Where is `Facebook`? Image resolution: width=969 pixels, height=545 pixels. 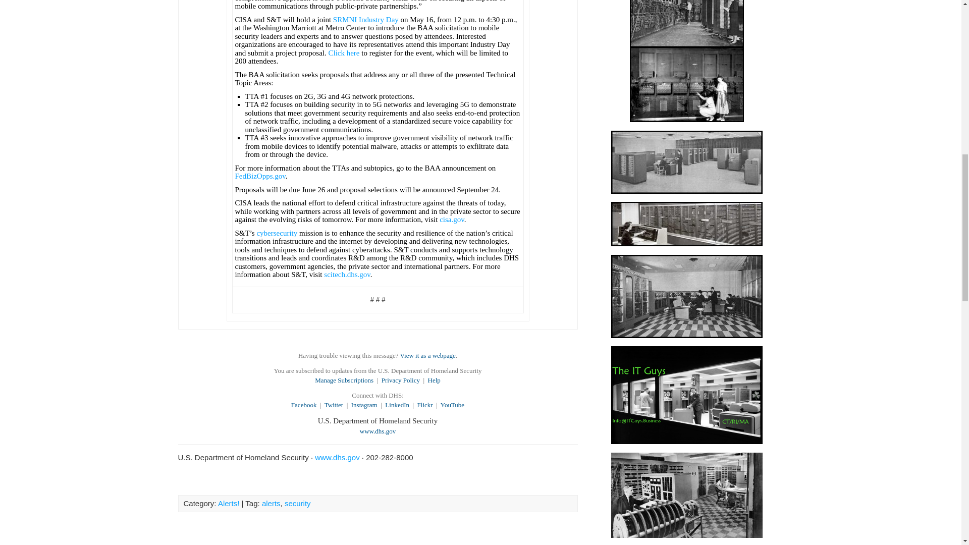
Facebook is located at coordinates (304, 405).